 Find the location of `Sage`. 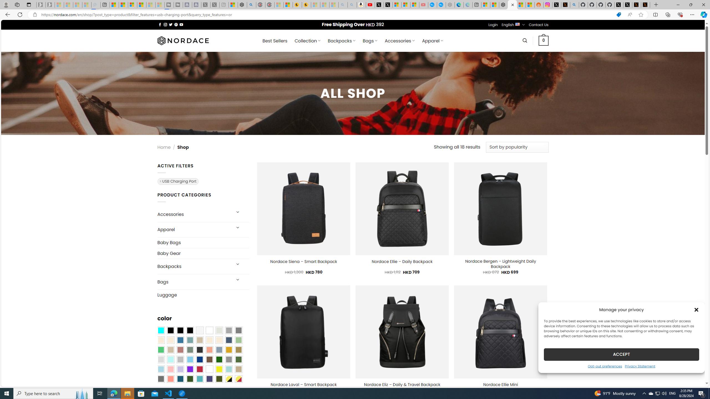

Sage is located at coordinates (190, 350).